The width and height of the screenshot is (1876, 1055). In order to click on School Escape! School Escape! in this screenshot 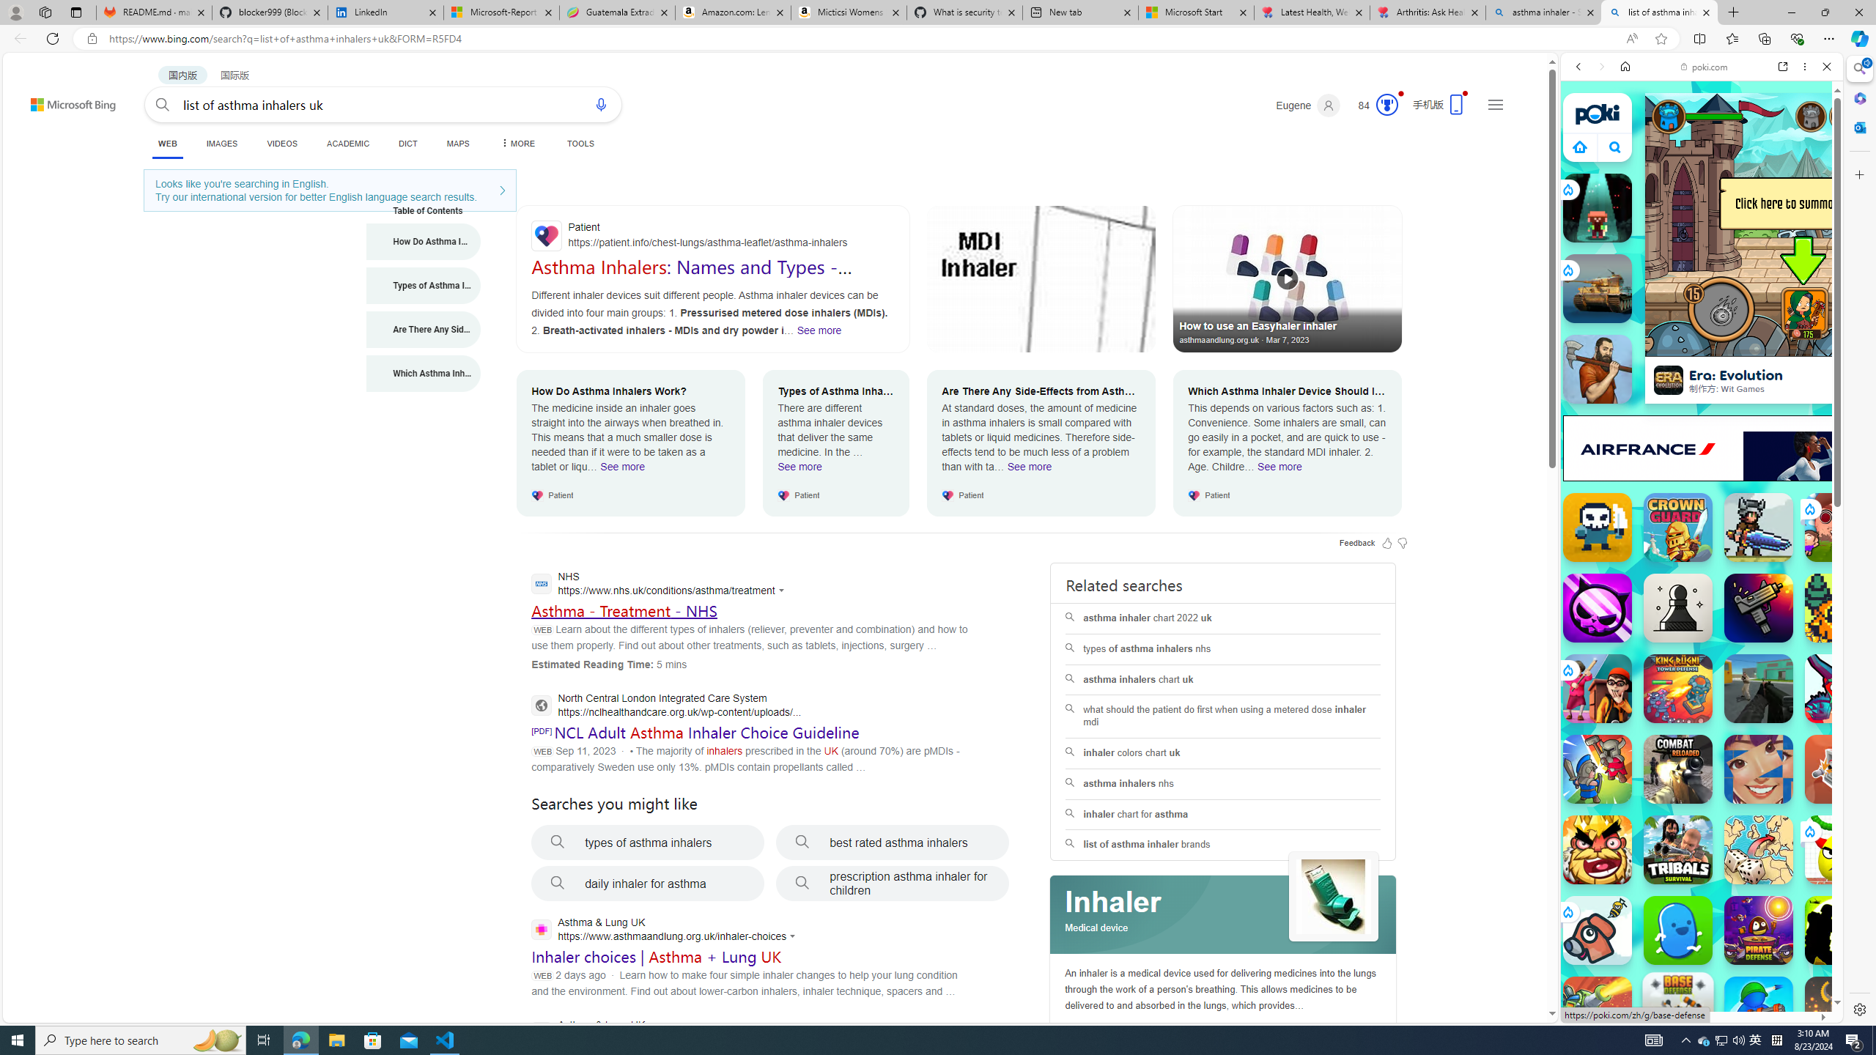, I will do `click(1598, 688)`.